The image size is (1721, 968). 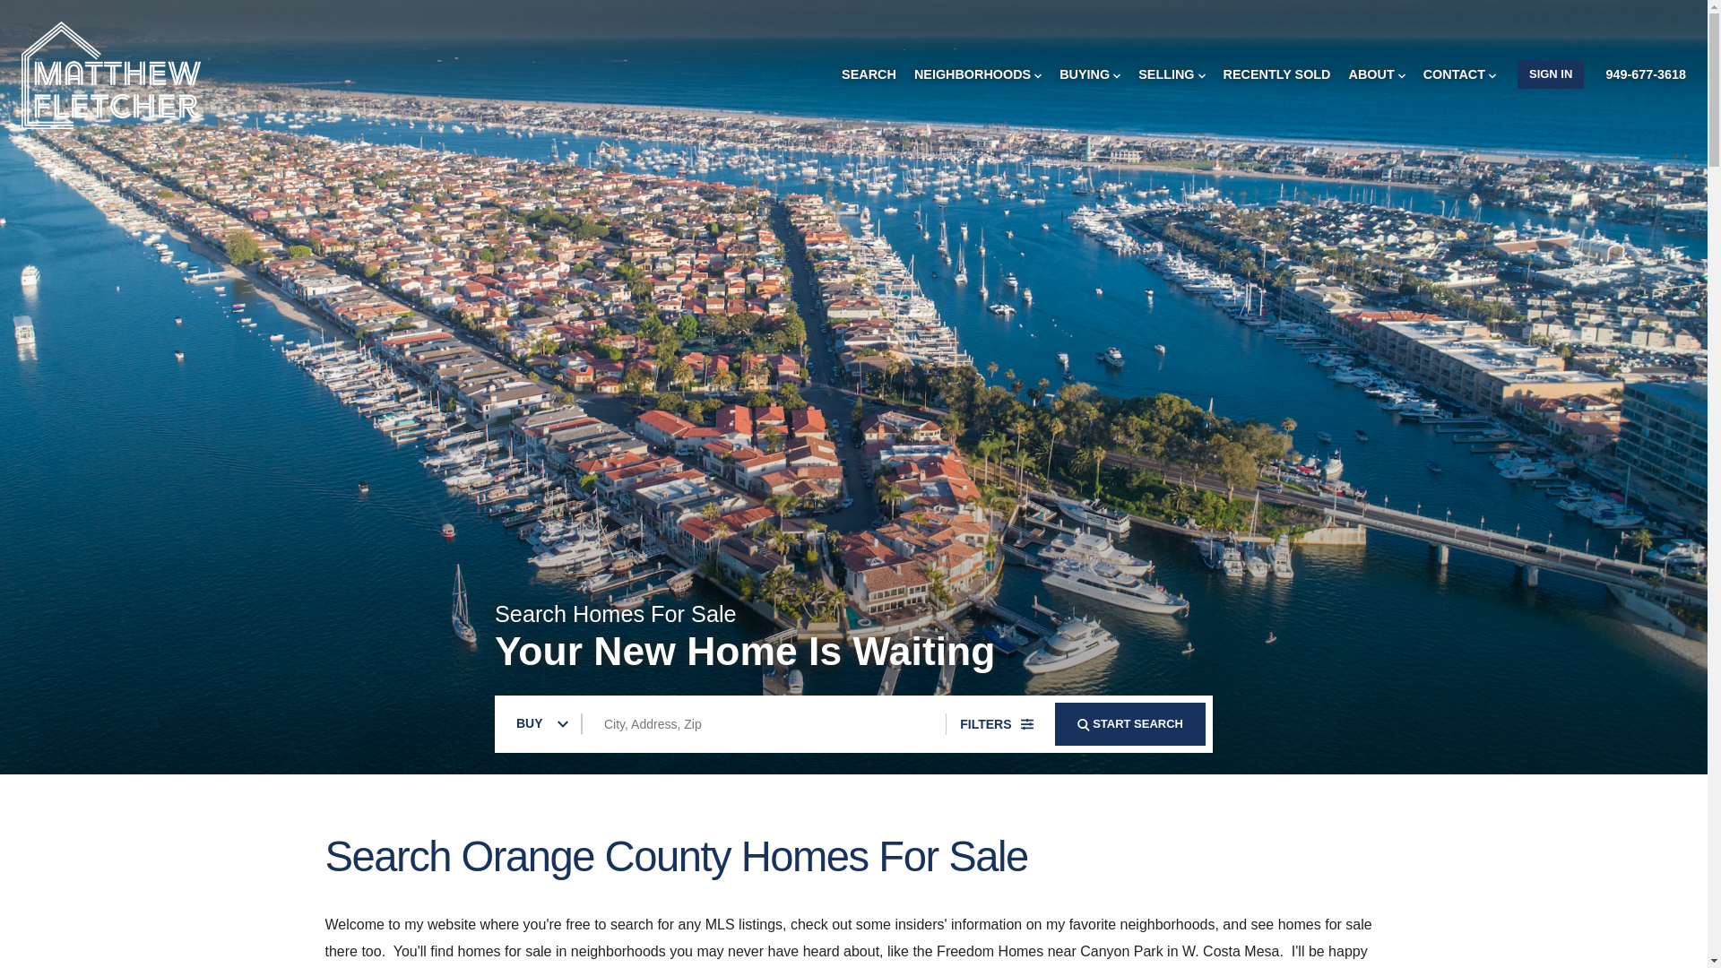 What do you see at coordinates (1402, 75) in the screenshot?
I see `DROPDOWN ARROW` at bounding box center [1402, 75].